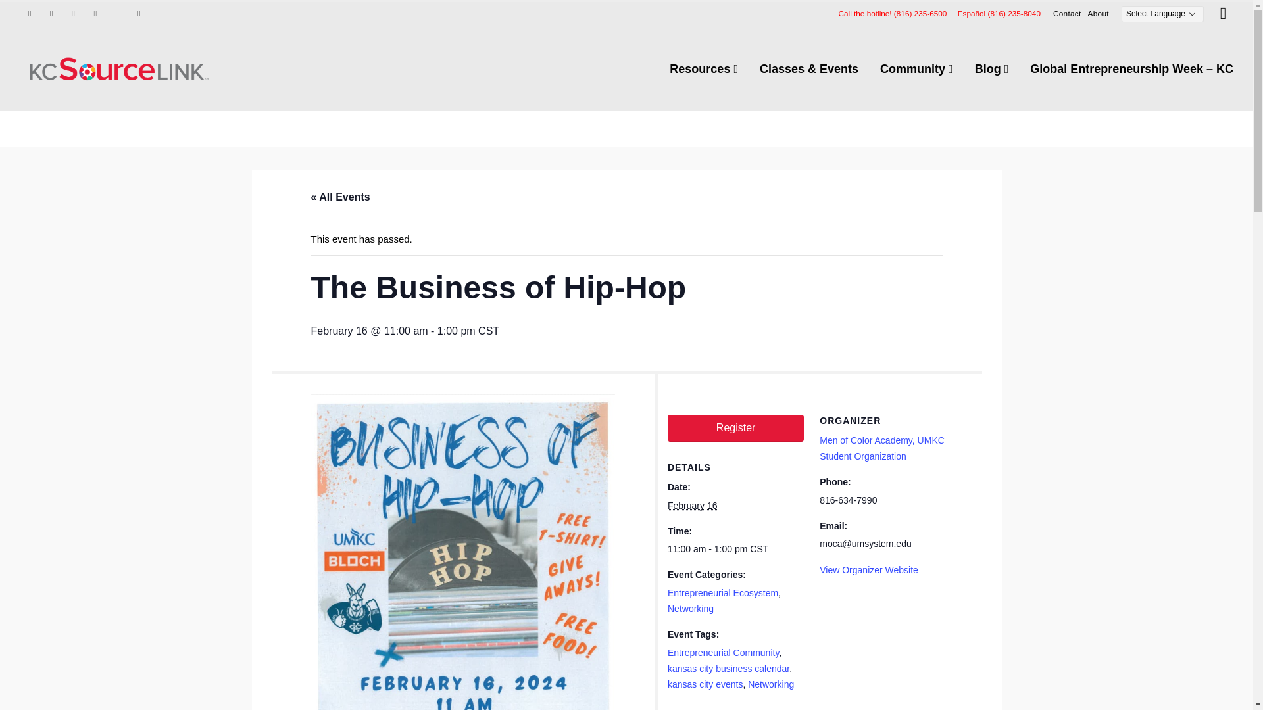 This screenshot has height=710, width=1263. What do you see at coordinates (704, 69) in the screenshot?
I see `Resources` at bounding box center [704, 69].